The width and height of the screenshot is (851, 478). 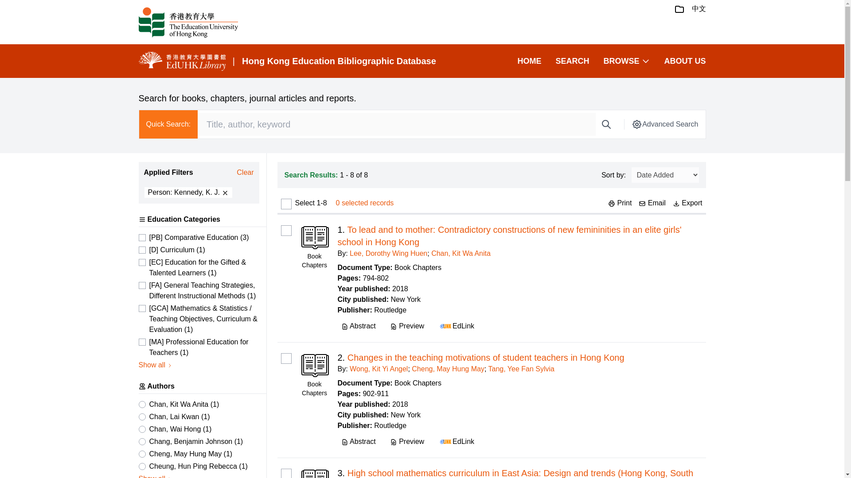 I want to click on Show all, so click(x=155, y=476).